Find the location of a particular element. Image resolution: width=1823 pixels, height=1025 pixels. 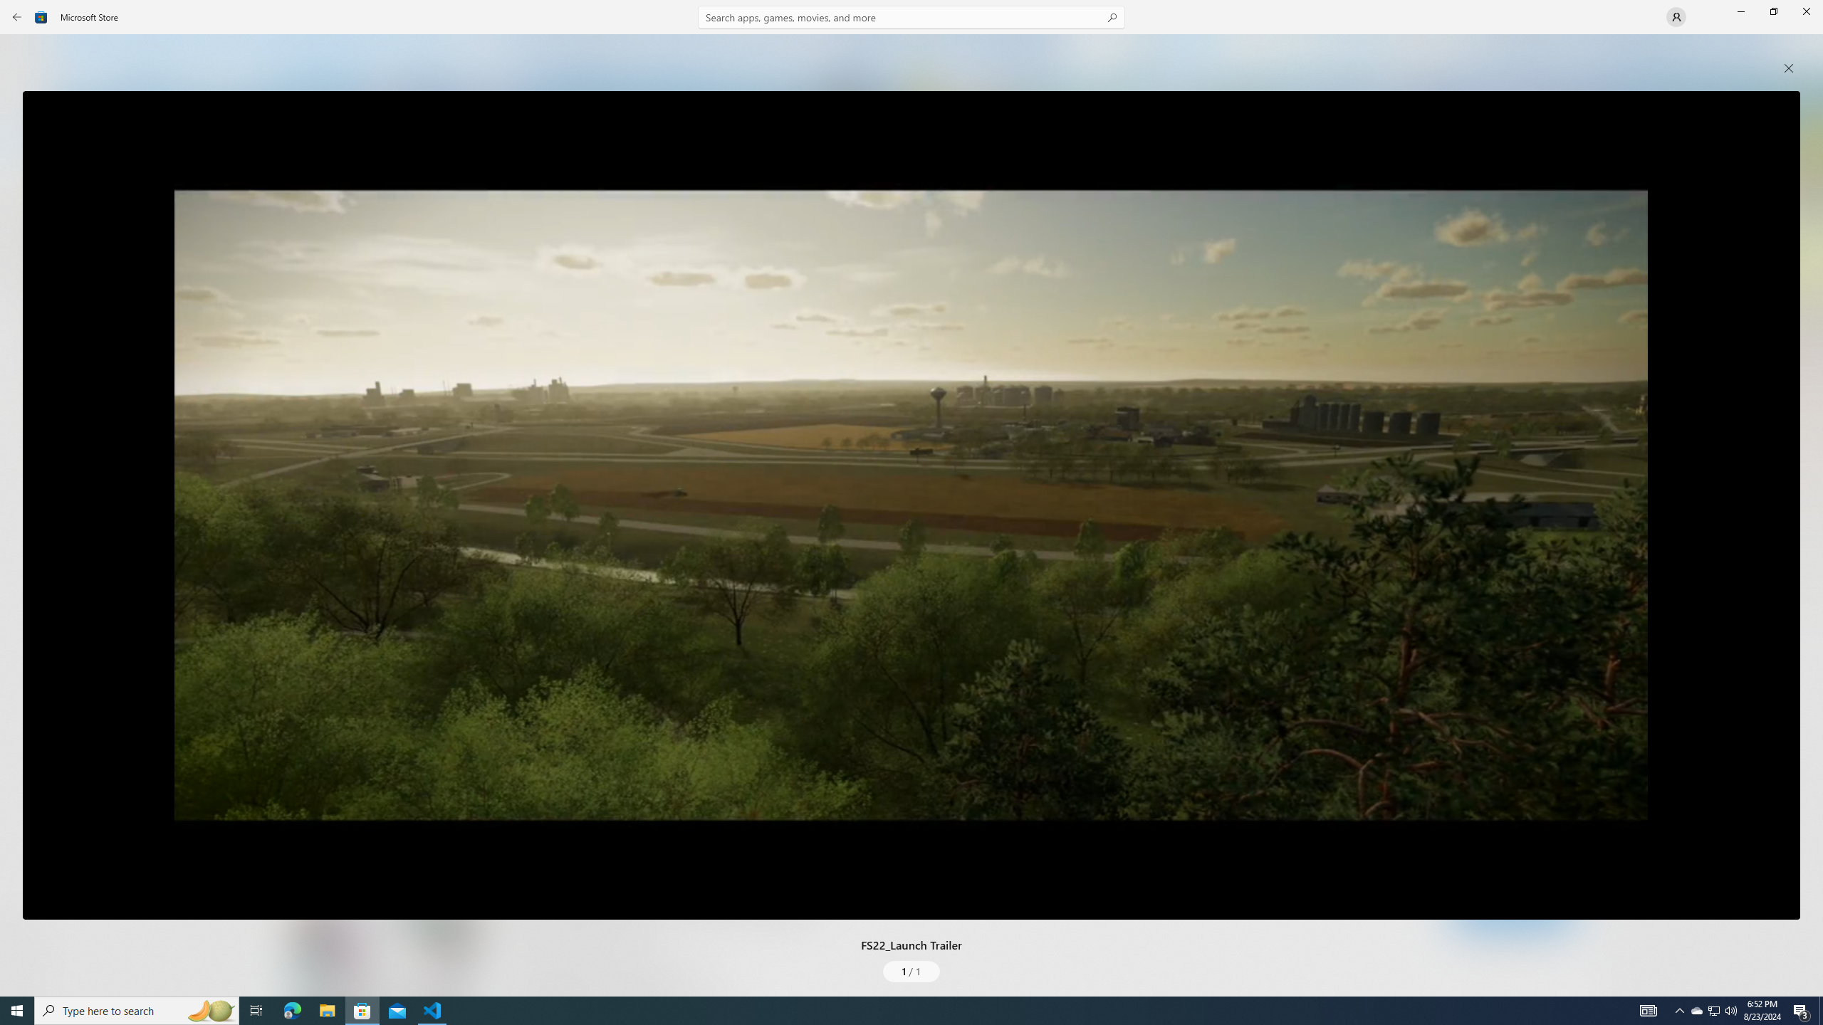

4.3 stars. Click to skip to ratings and reviews is located at coordinates (491, 678).